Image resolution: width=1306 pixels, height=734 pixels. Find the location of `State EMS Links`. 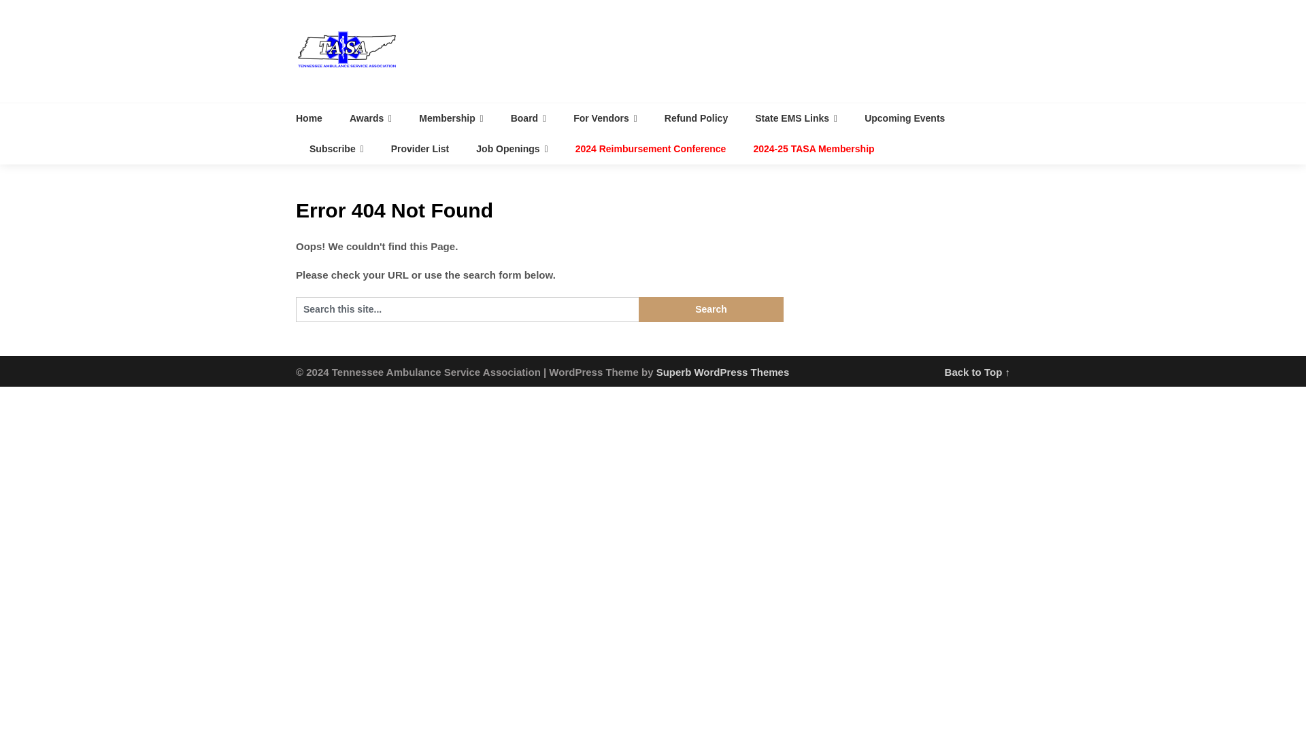

State EMS Links is located at coordinates (796, 118).